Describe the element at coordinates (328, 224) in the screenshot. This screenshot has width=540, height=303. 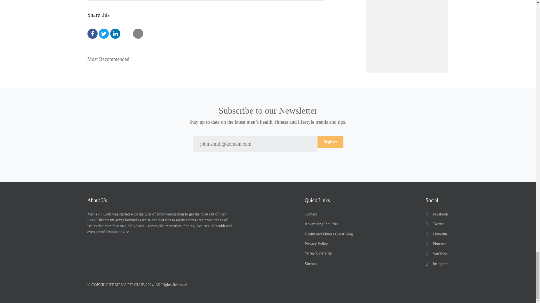
I see `Advertising Inquiries` at that location.